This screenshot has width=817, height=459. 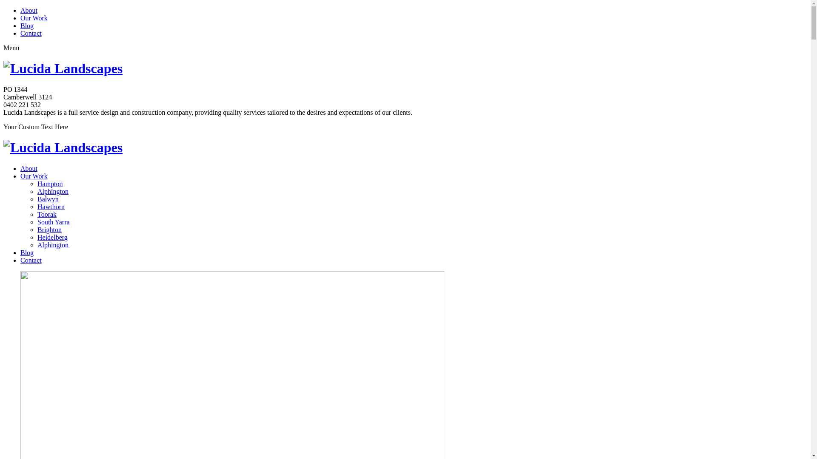 I want to click on South Yarra, so click(x=54, y=222).